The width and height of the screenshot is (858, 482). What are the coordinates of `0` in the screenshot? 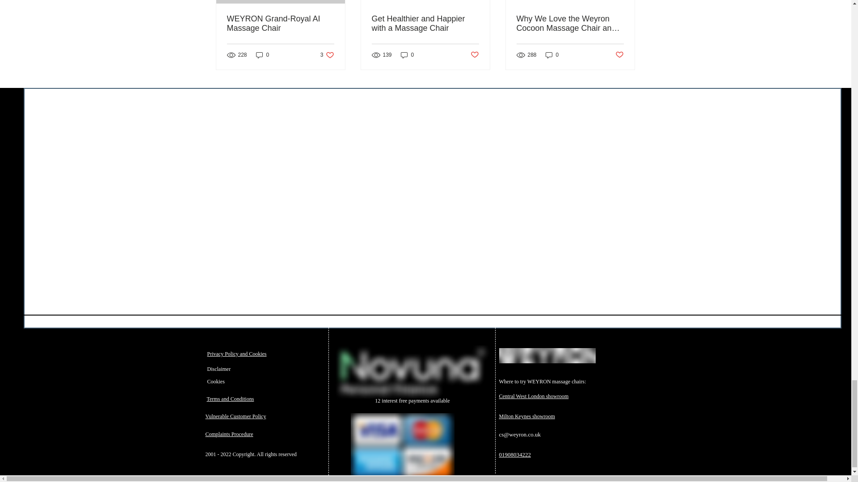 It's located at (327, 55).